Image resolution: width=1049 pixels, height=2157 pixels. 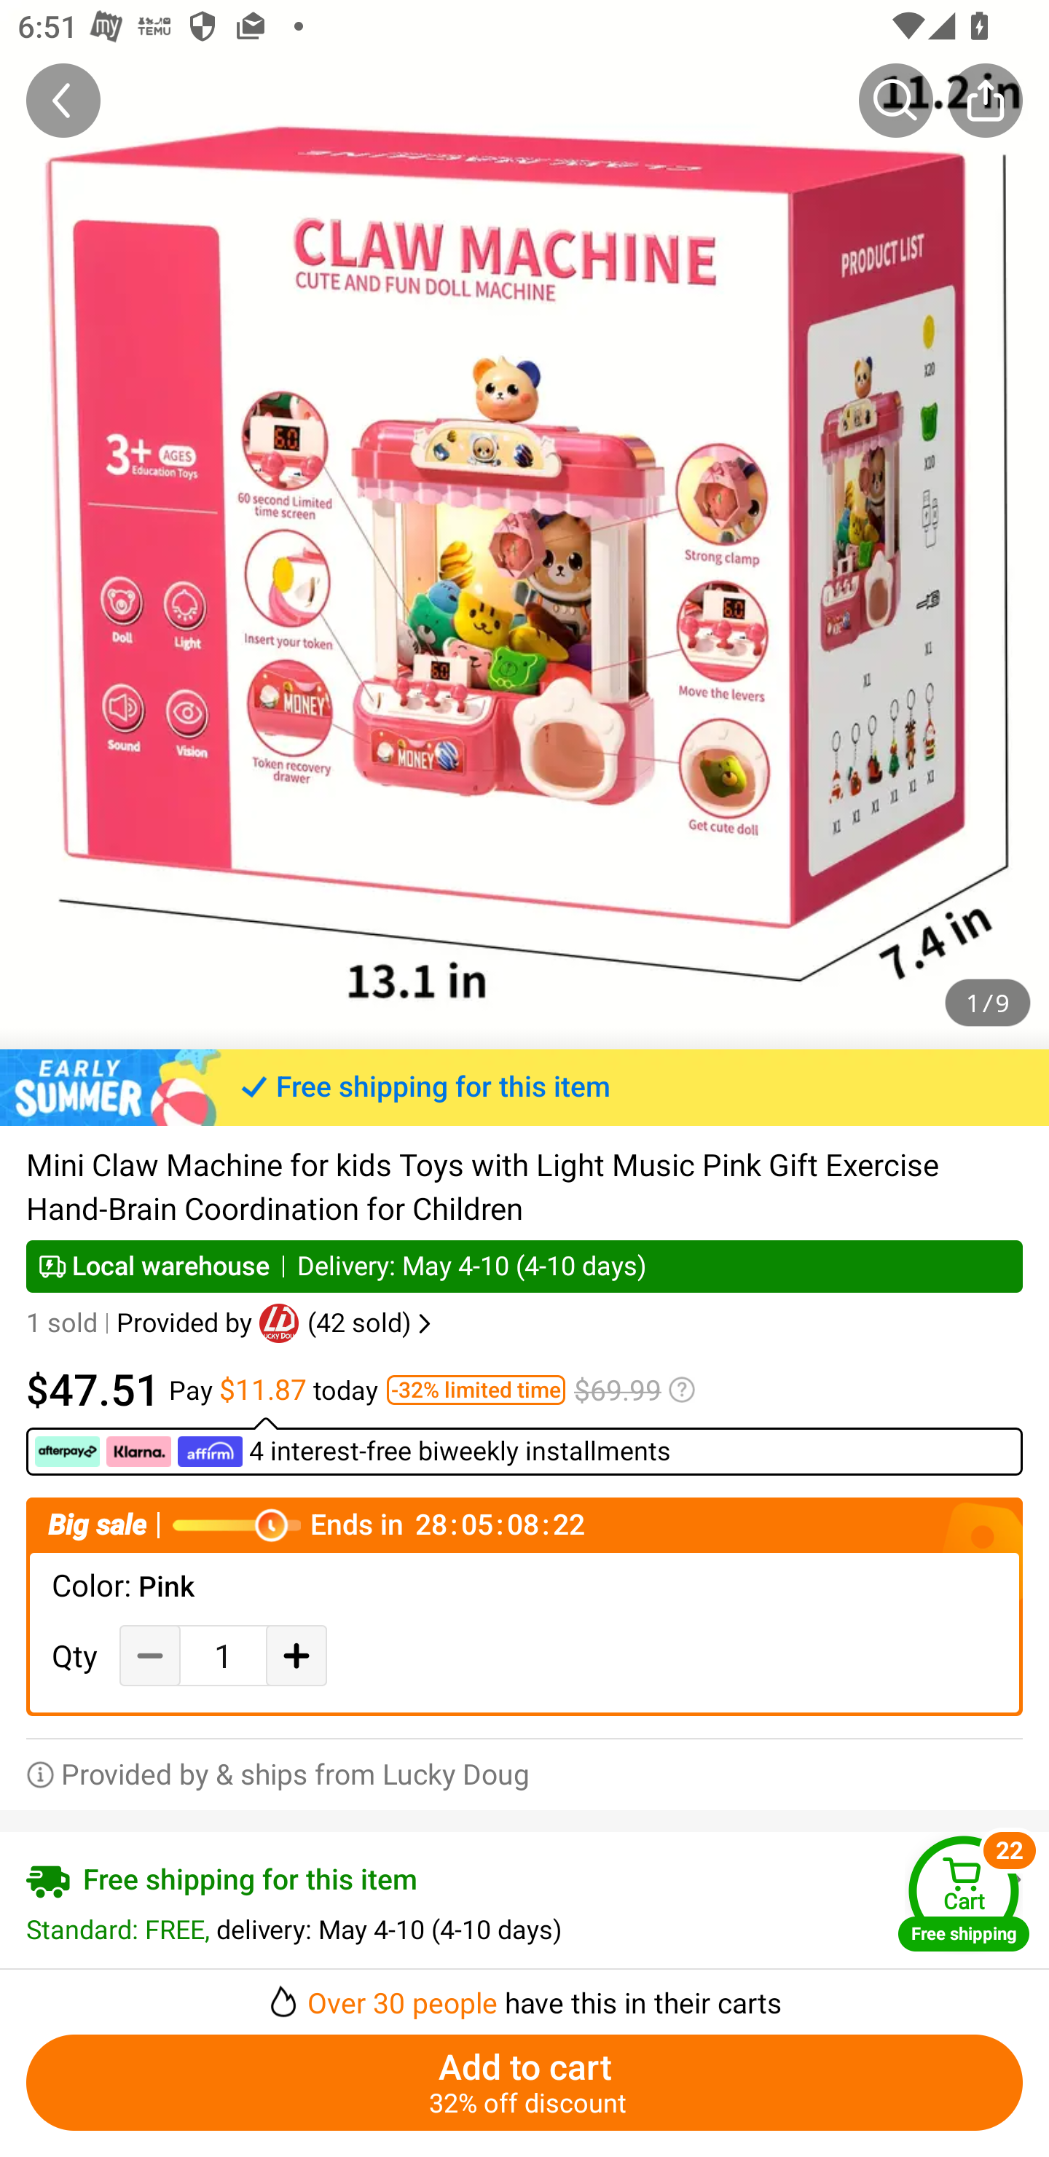 I want to click on Cart Free shipping Cart, so click(x=964, y=1892).